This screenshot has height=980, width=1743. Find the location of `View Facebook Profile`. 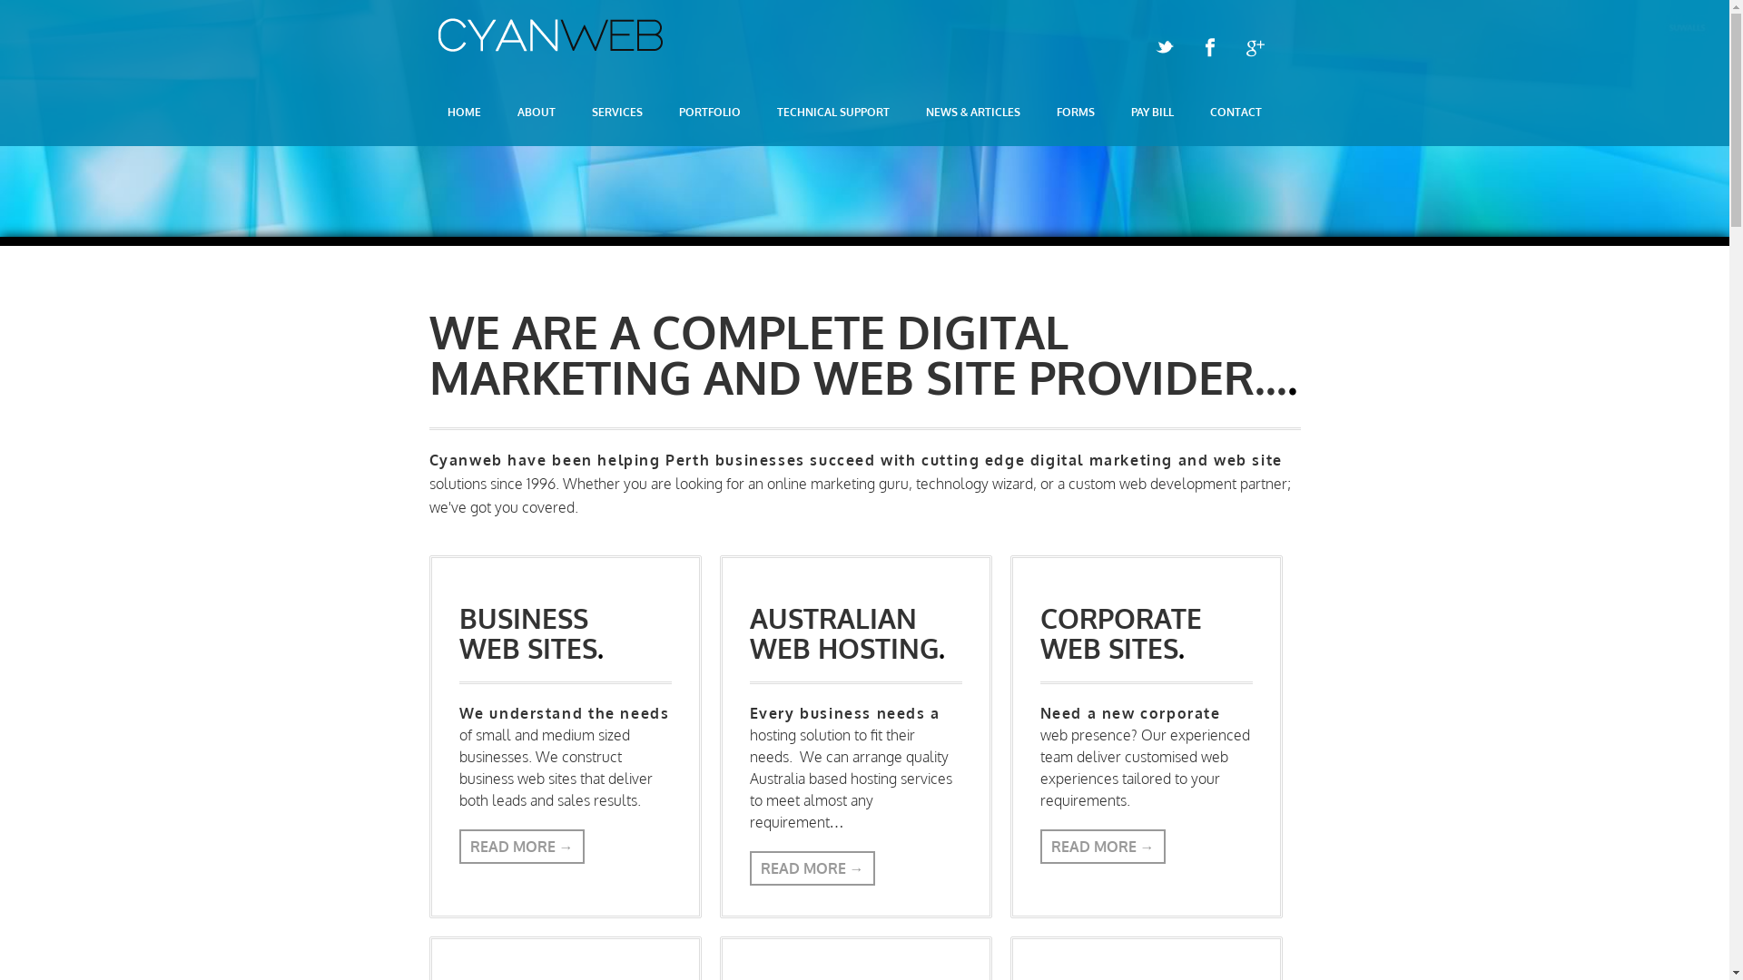

View Facebook Profile is located at coordinates (1209, 48).